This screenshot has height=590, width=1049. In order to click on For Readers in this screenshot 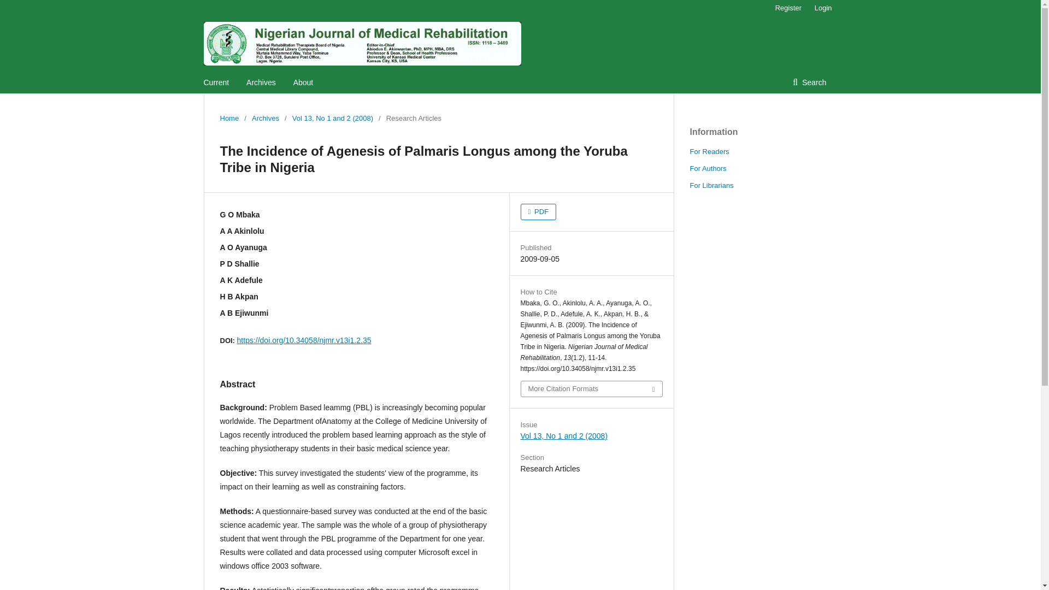, I will do `click(709, 152)`.